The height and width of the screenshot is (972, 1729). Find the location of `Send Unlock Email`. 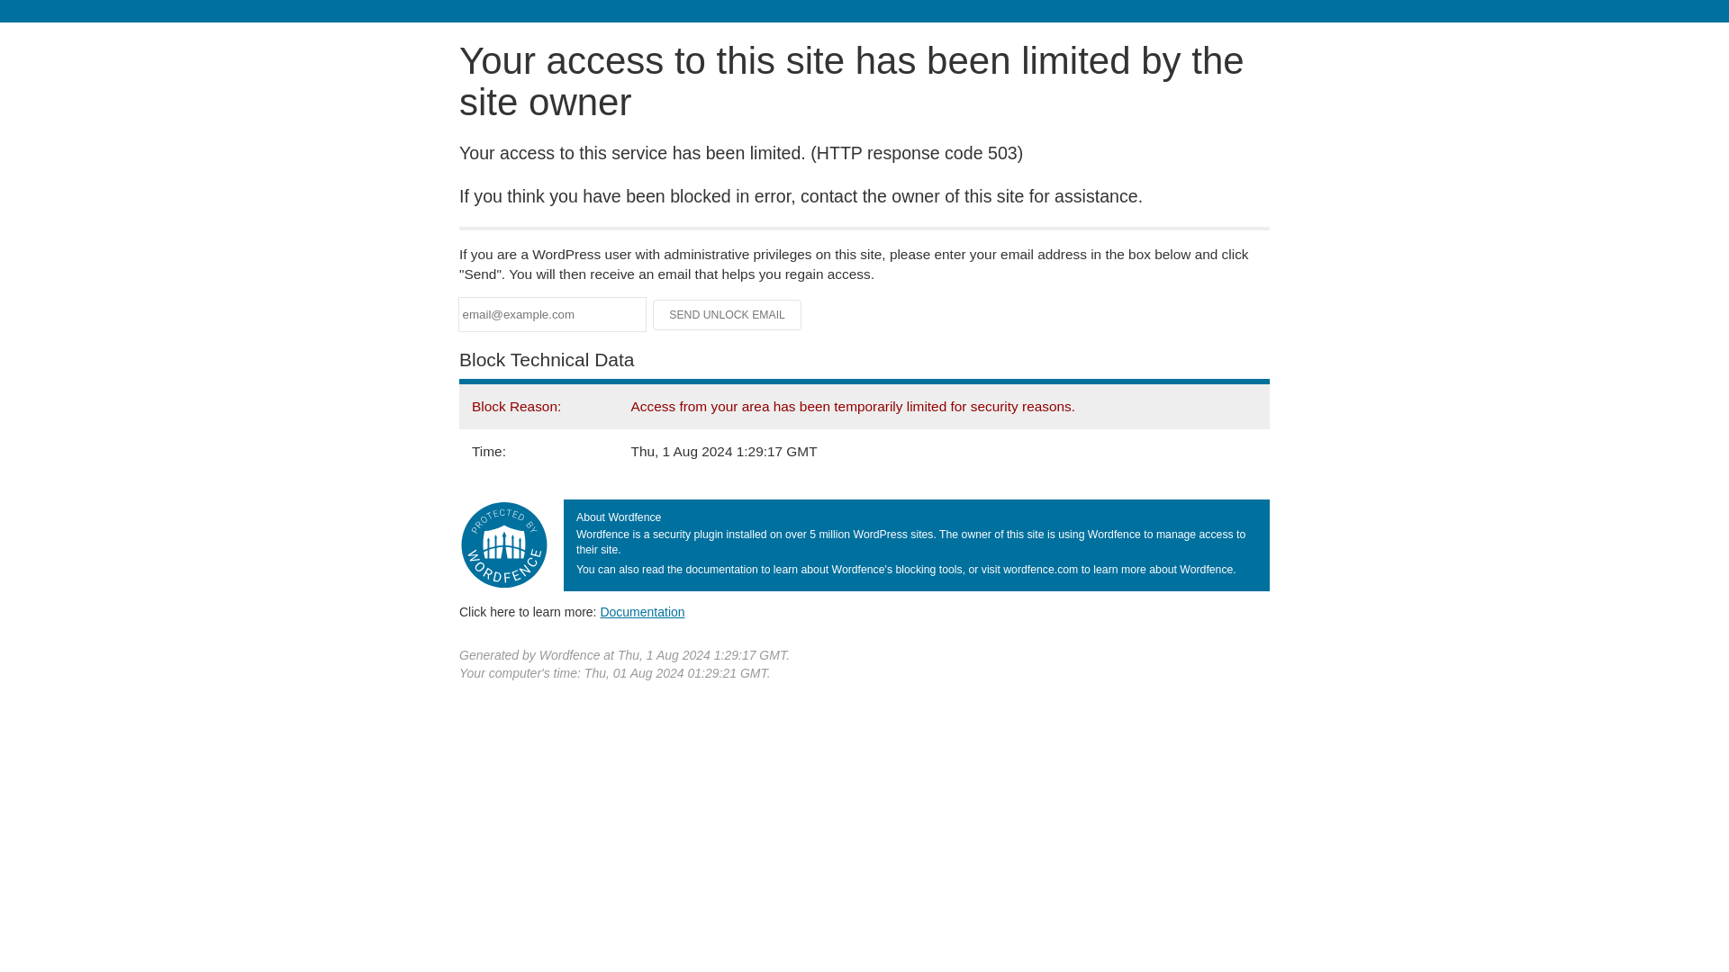

Send Unlock Email is located at coordinates (728, 315).